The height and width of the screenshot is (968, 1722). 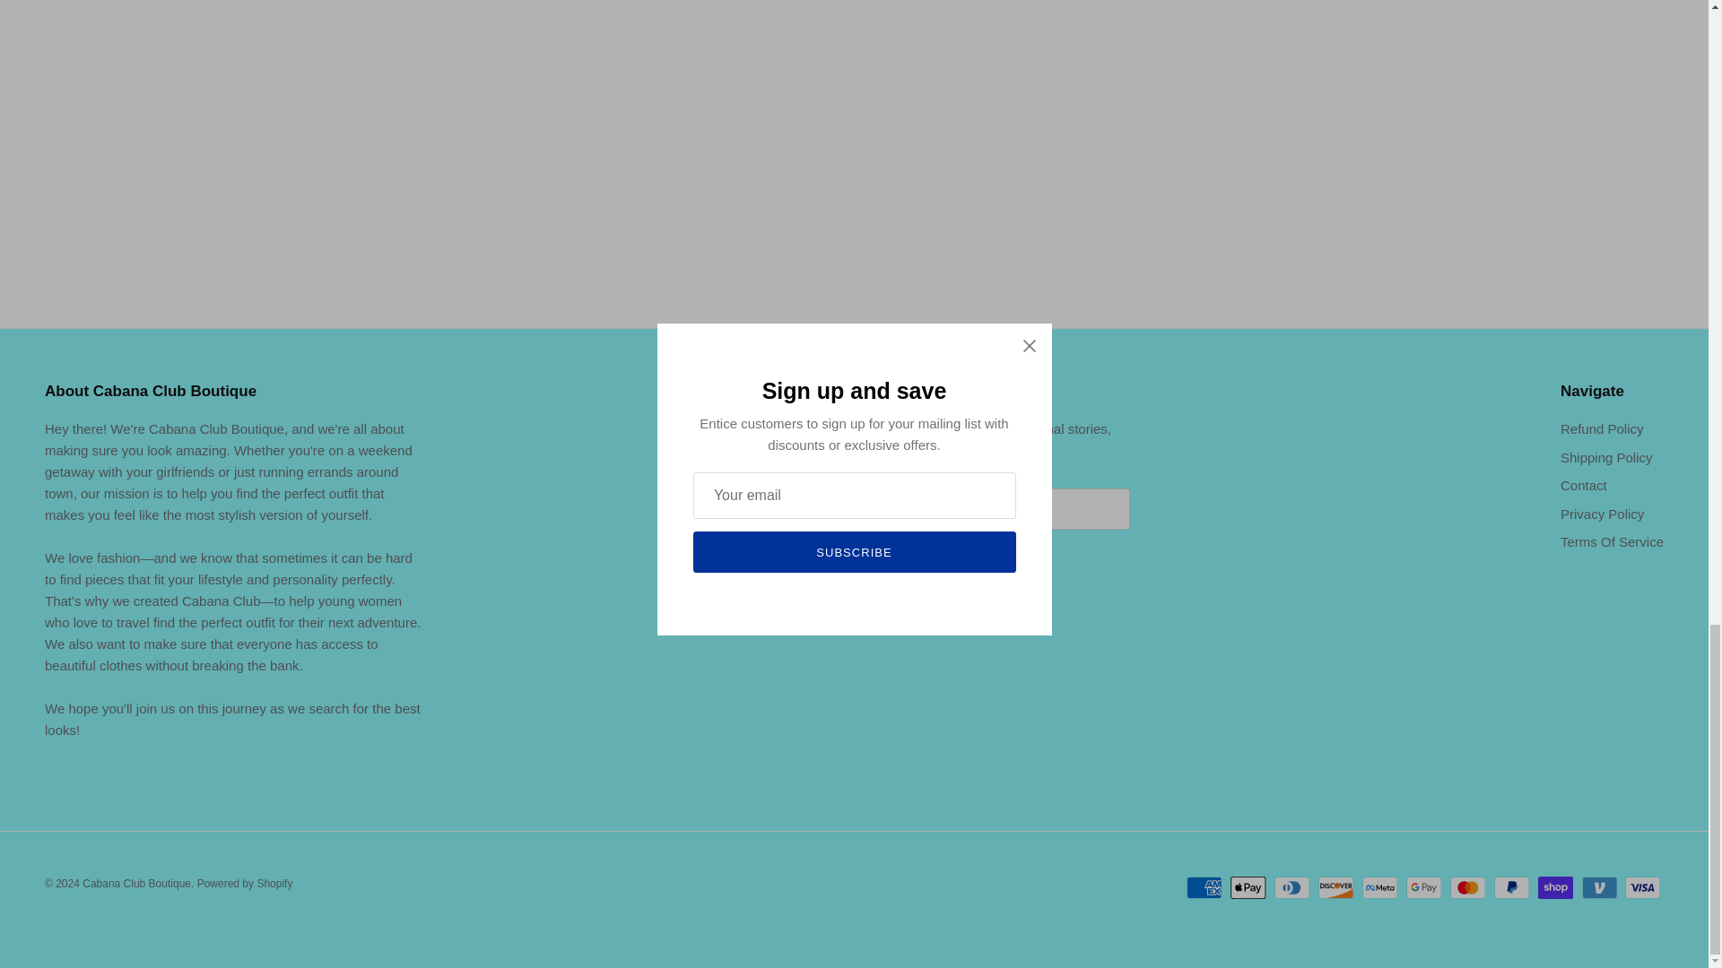 What do you see at coordinates (1642, 887) in the screenshot?
I see `Visa` at bounding box center [1642, 887].